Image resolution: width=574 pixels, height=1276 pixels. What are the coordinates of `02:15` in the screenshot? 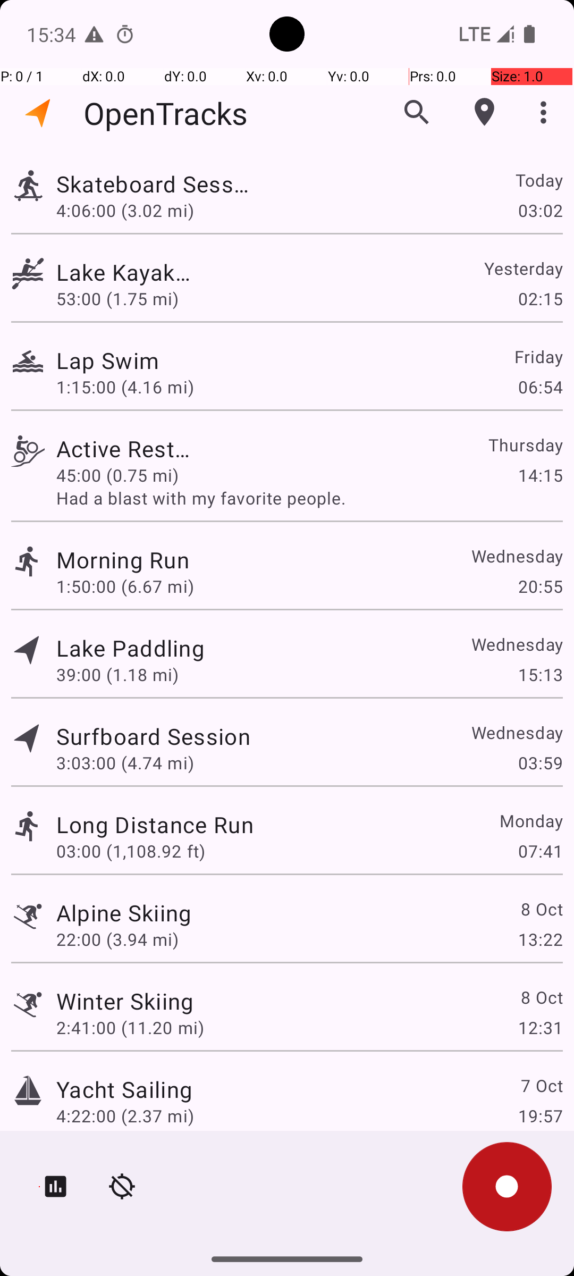 It's located at (540, 299).